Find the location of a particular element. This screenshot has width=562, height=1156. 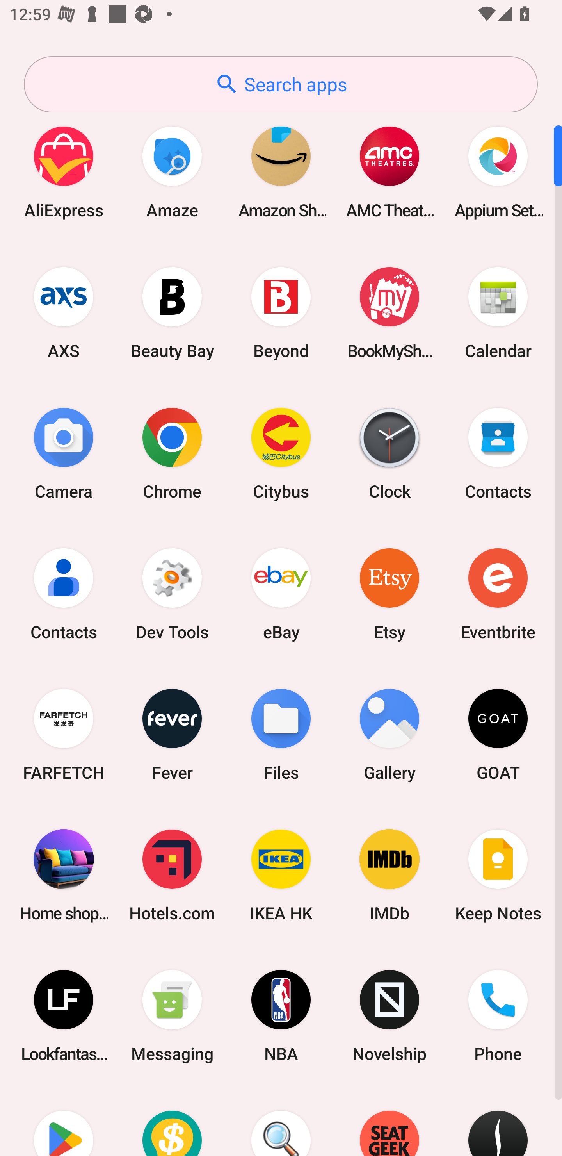

Dev Tools is located at coordinates (172, 594).